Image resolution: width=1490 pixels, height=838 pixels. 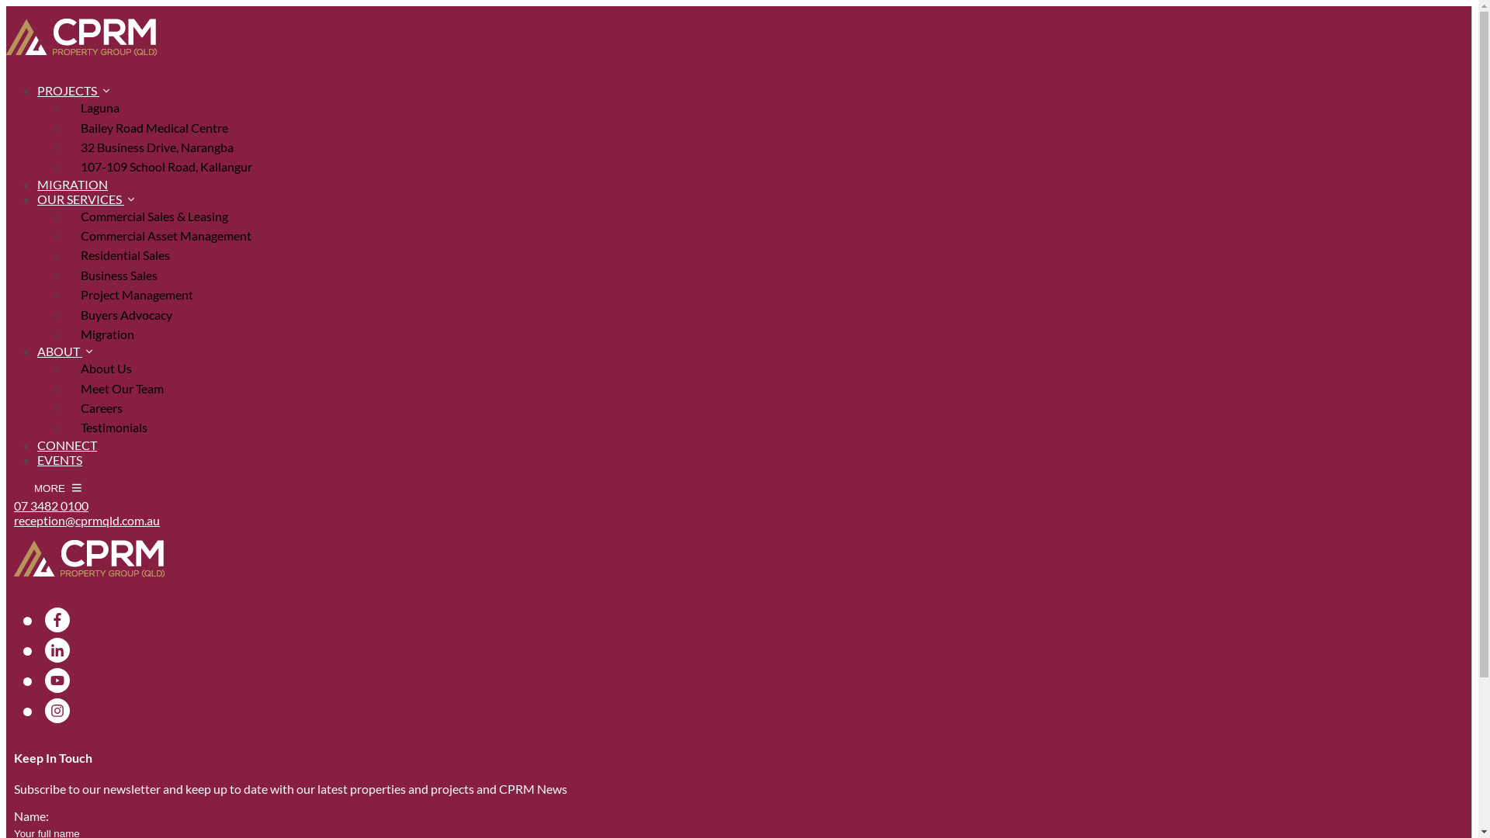 I want to click on Migration, so click(x=770, y=334).